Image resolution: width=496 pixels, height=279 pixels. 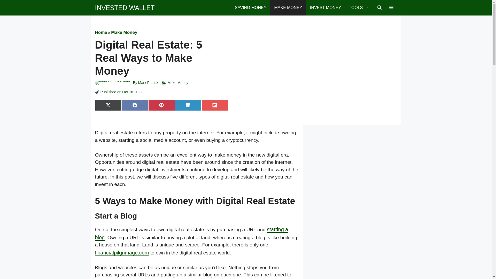 I want to click on financialpilgrimage.com, so click(x=122, y=253).